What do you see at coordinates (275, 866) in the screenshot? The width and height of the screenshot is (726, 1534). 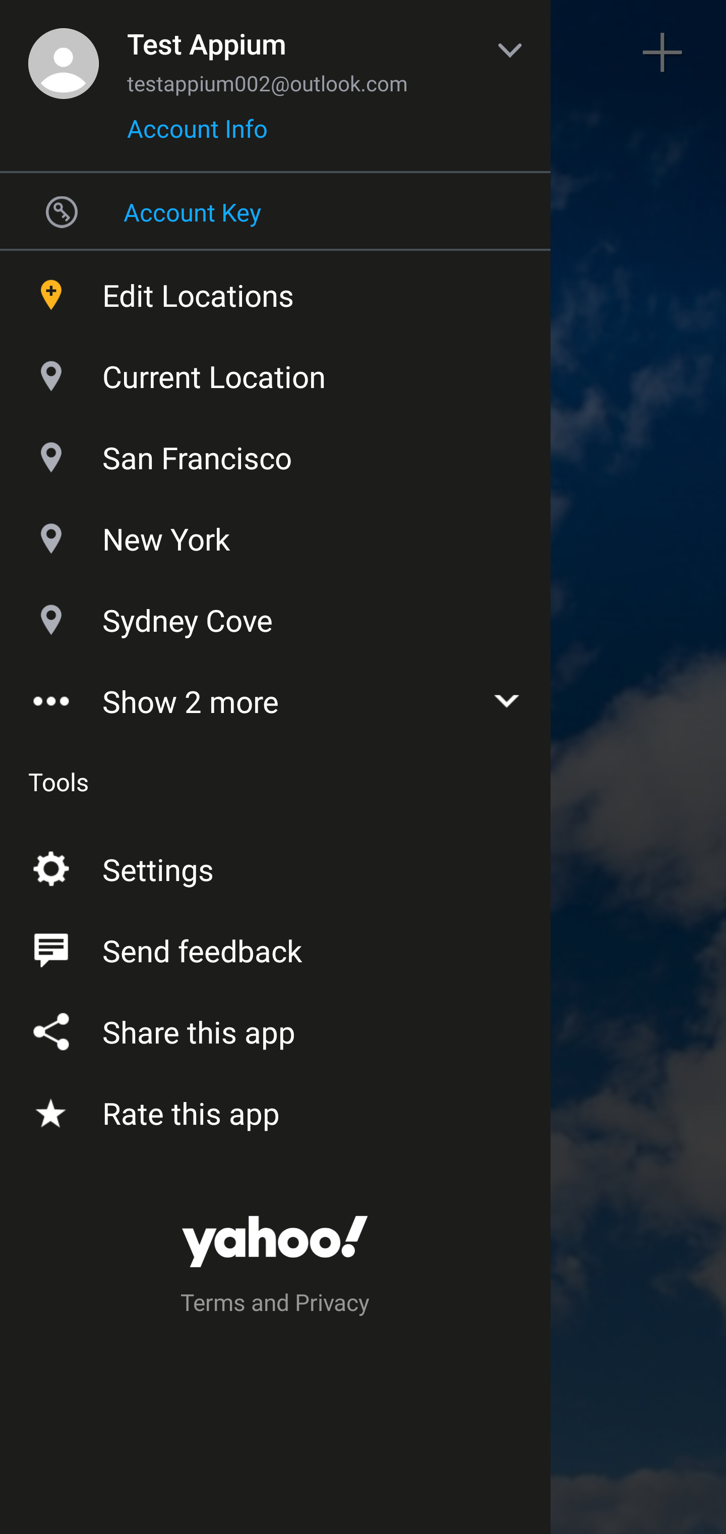 I see `Settings` at bounding box center [275, 866].